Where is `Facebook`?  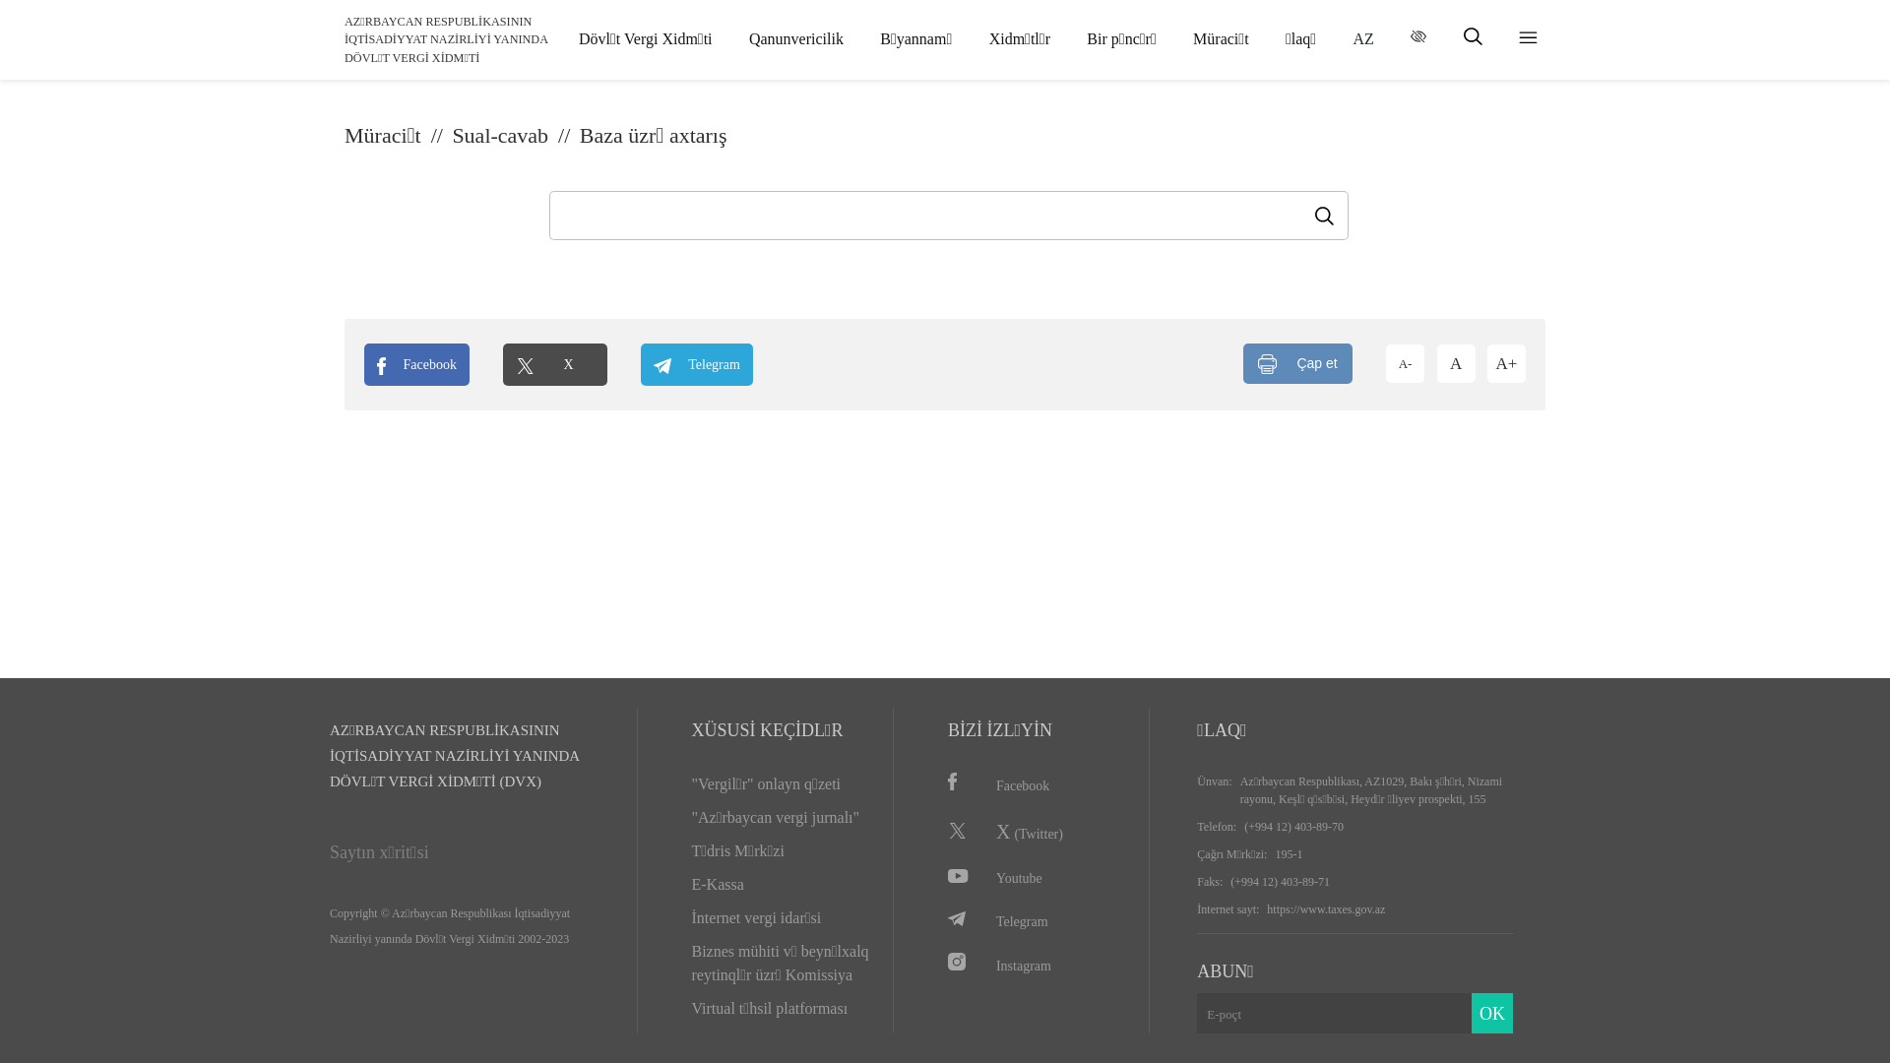 Facebook is located at coordinates (417, 364).